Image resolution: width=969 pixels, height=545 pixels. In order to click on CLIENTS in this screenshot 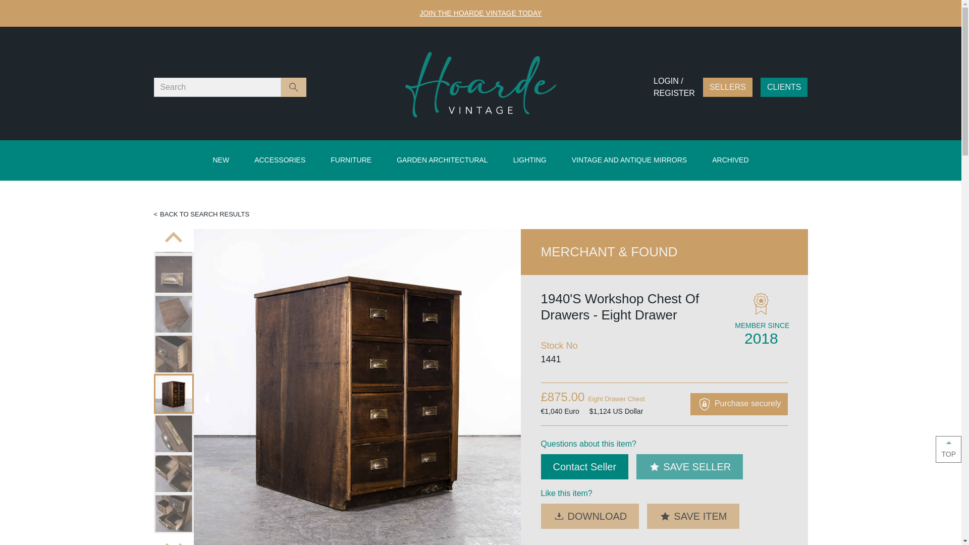, I will do `click(784, 87)`.